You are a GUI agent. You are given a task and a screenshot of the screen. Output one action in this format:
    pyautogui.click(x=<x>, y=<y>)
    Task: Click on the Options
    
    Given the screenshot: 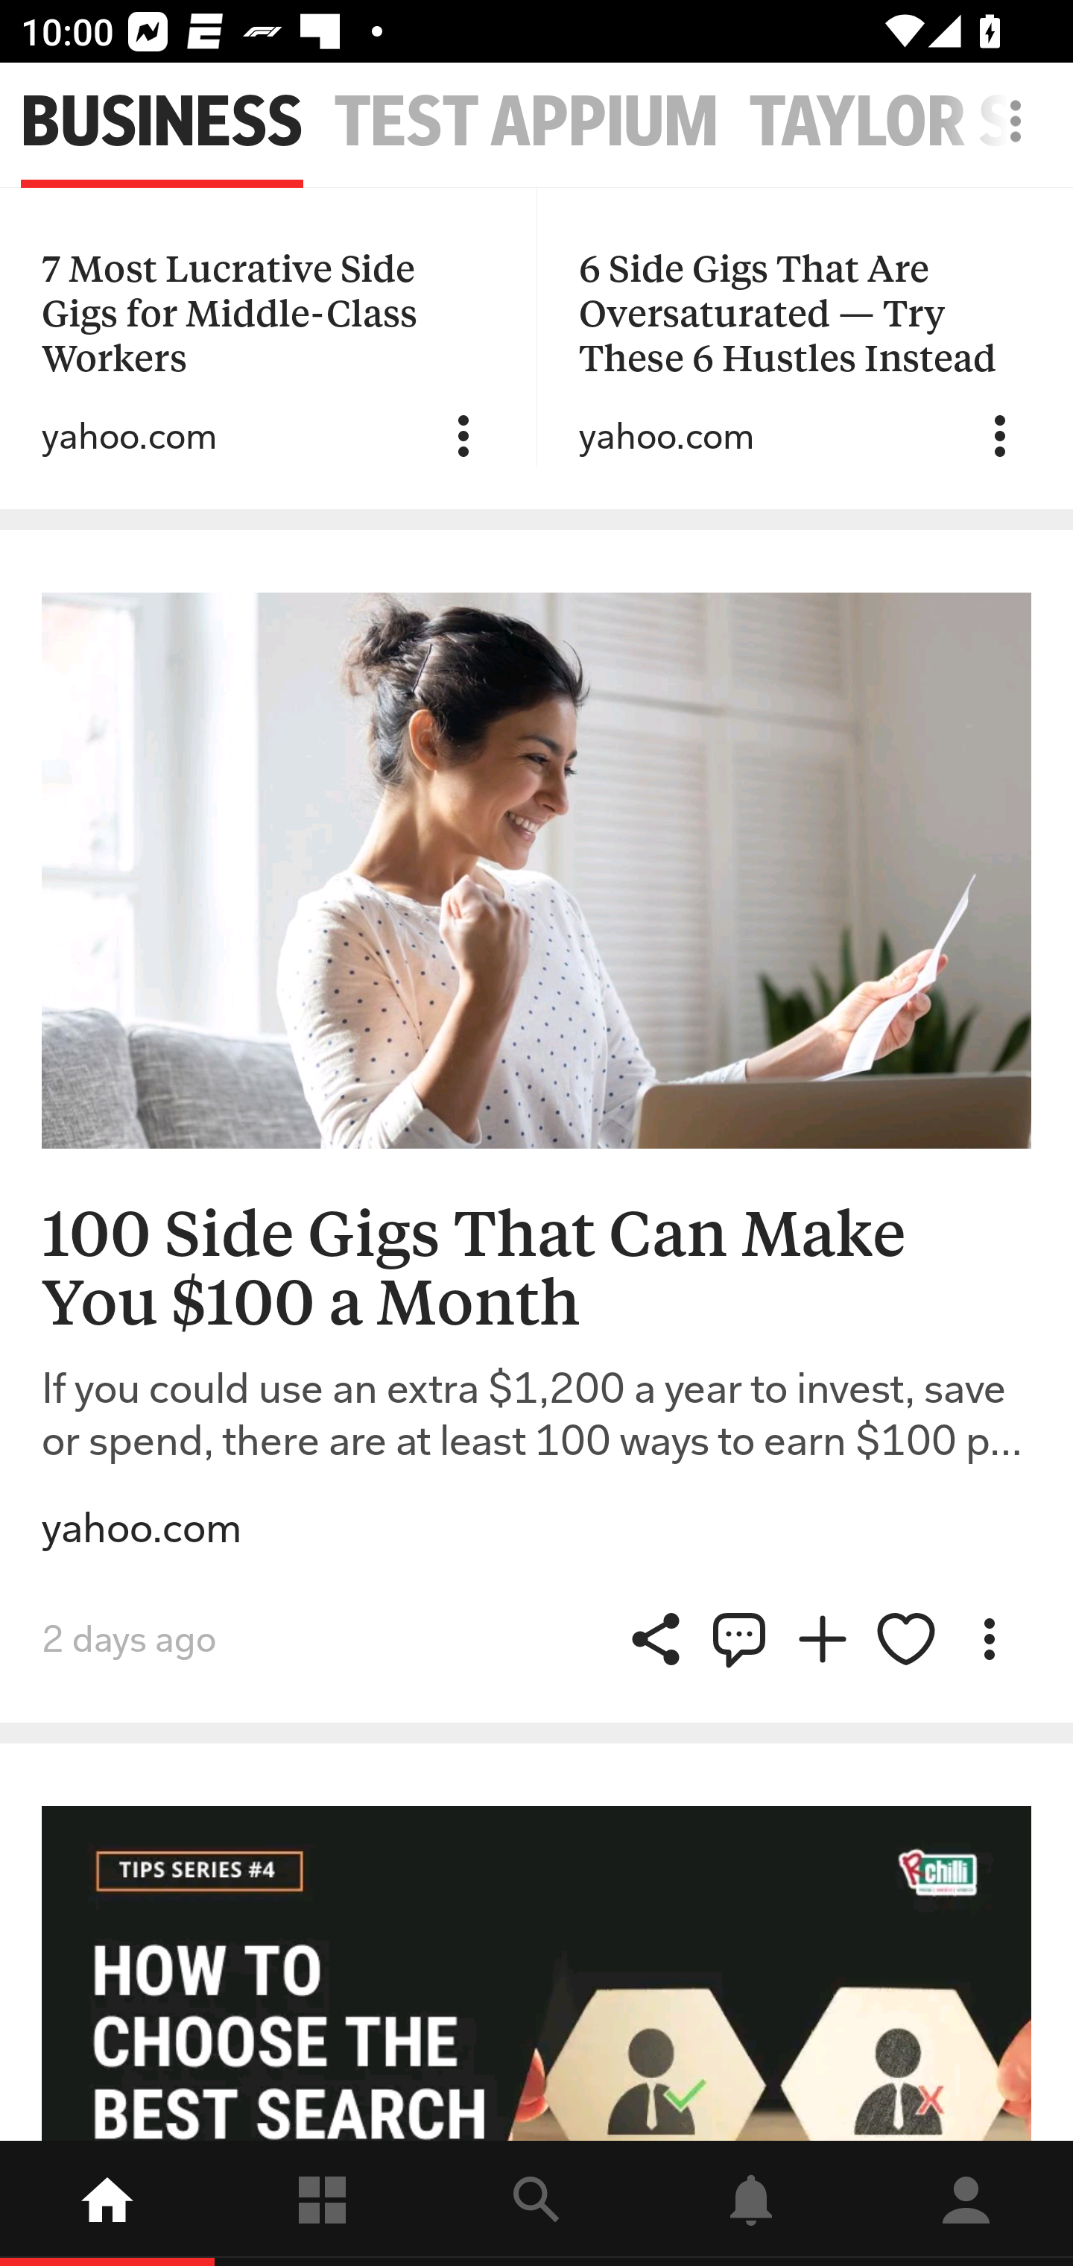 What is the action you would take?
    pyautogui.click(x=989, y=1639)
    